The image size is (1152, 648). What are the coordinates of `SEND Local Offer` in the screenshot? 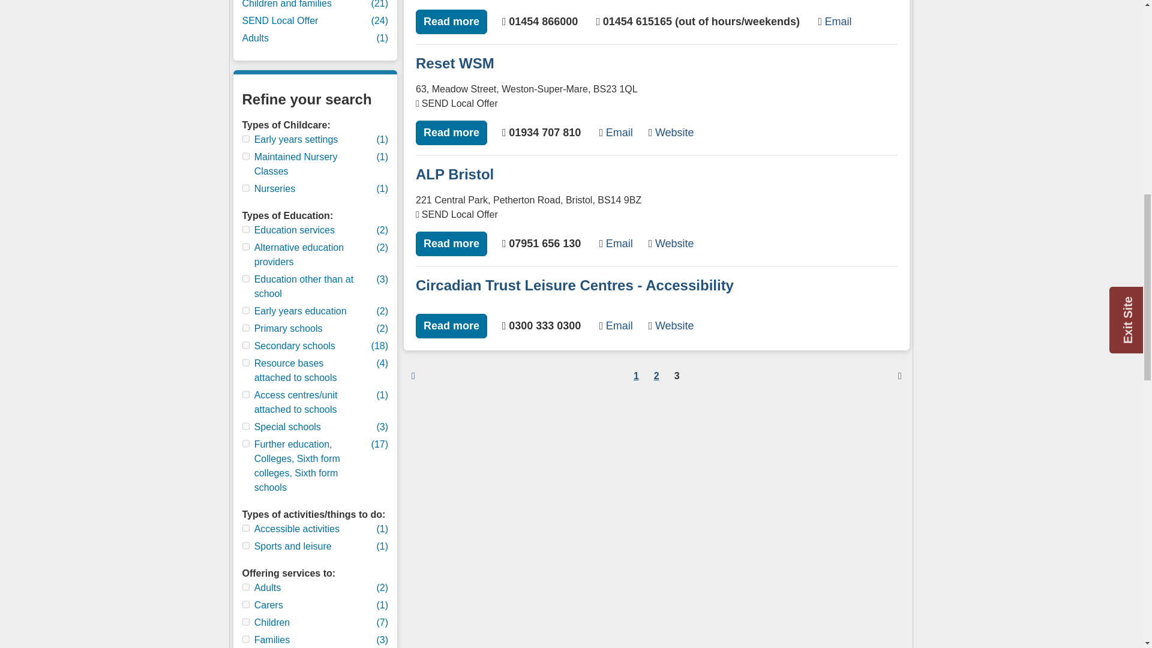 It's located at (301, 20).